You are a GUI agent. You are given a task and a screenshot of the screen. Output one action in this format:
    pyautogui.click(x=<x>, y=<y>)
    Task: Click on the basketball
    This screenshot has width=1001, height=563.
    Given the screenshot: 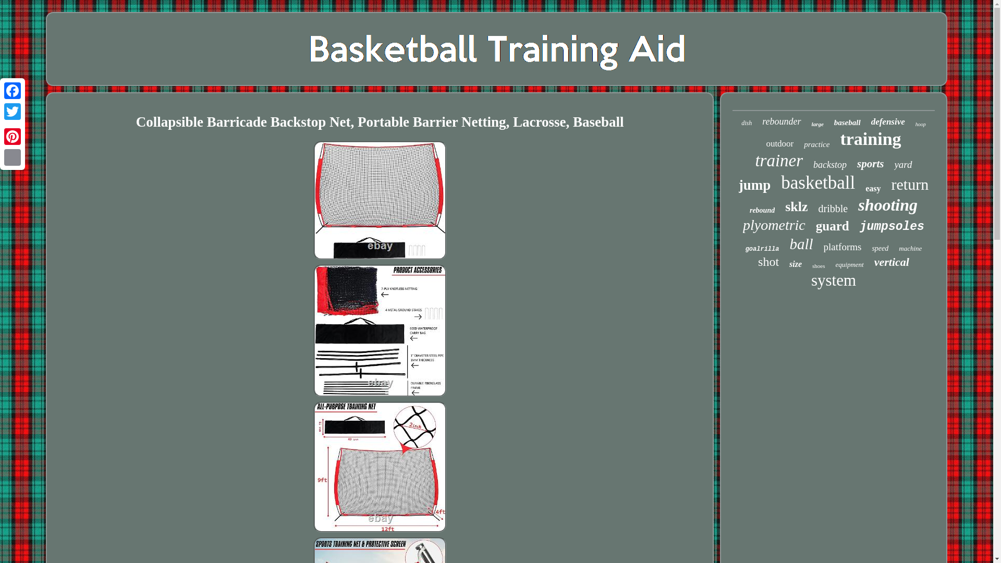 What is the action you would take?
    pyautogui.click(x=817, y=182)
    